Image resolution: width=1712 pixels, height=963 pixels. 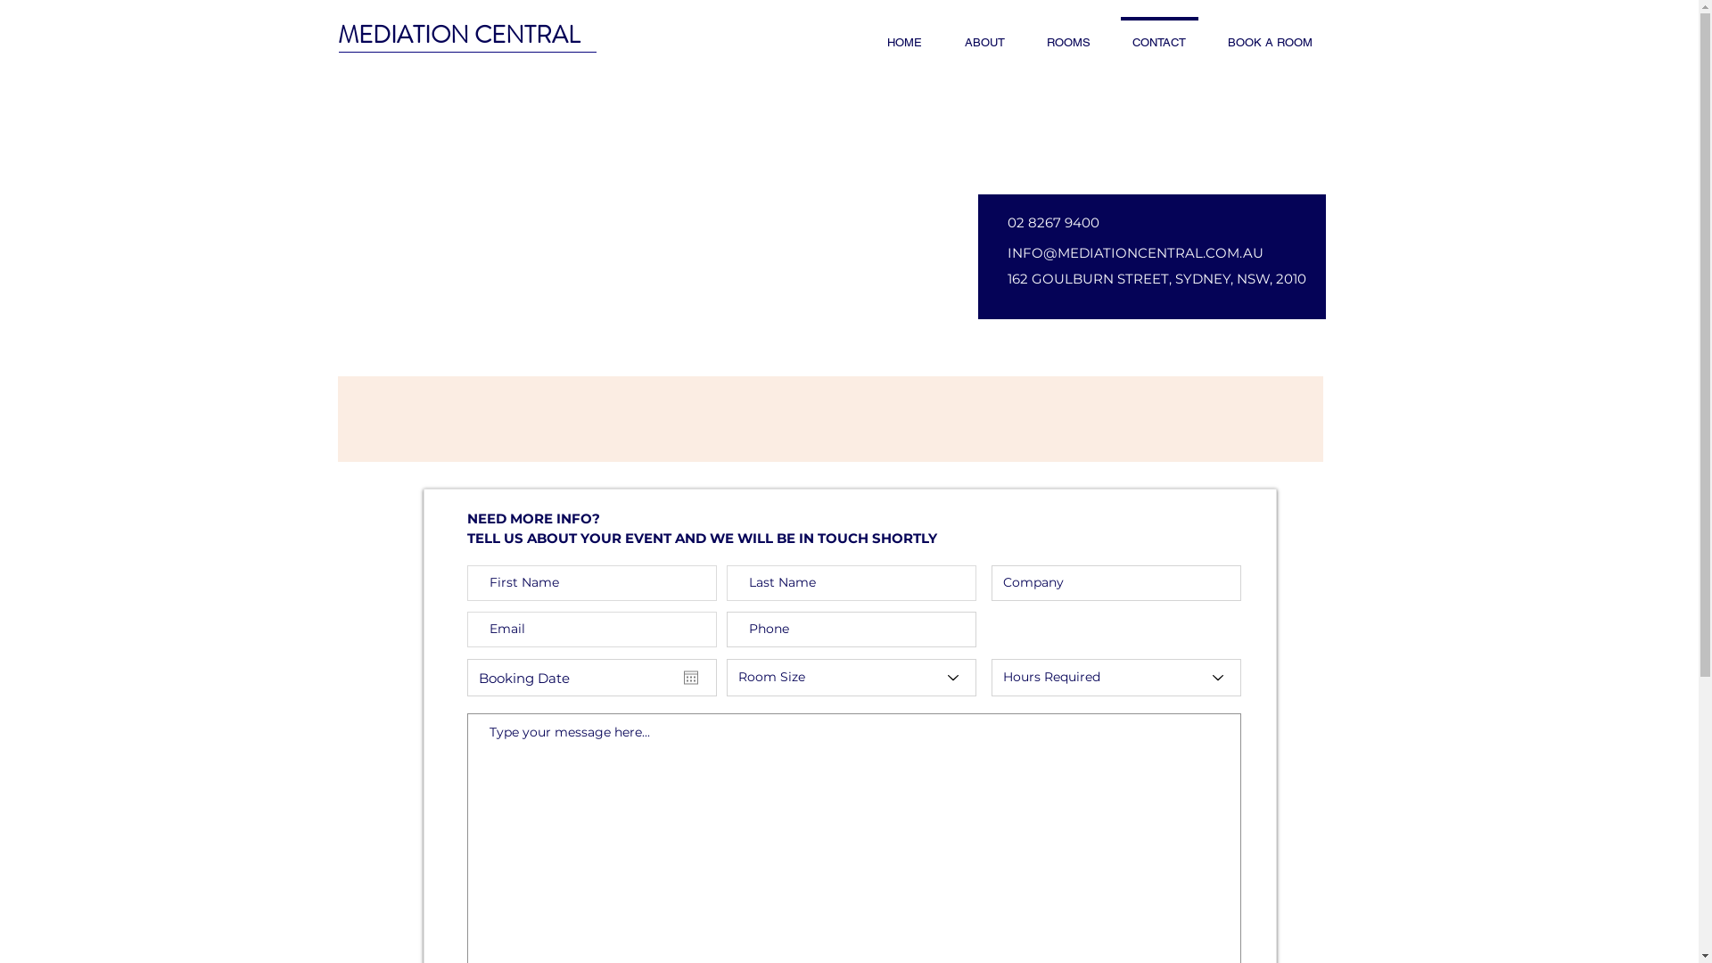 I want to click on Google Maps, so click(x=829, y=251).